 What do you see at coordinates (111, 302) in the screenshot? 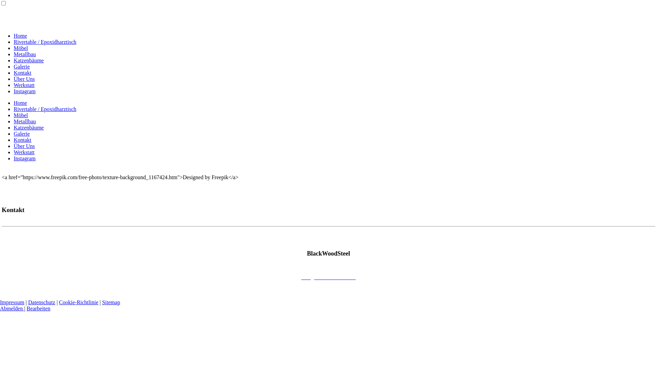
I see `Sitemap` at bounding box center [111, 302].